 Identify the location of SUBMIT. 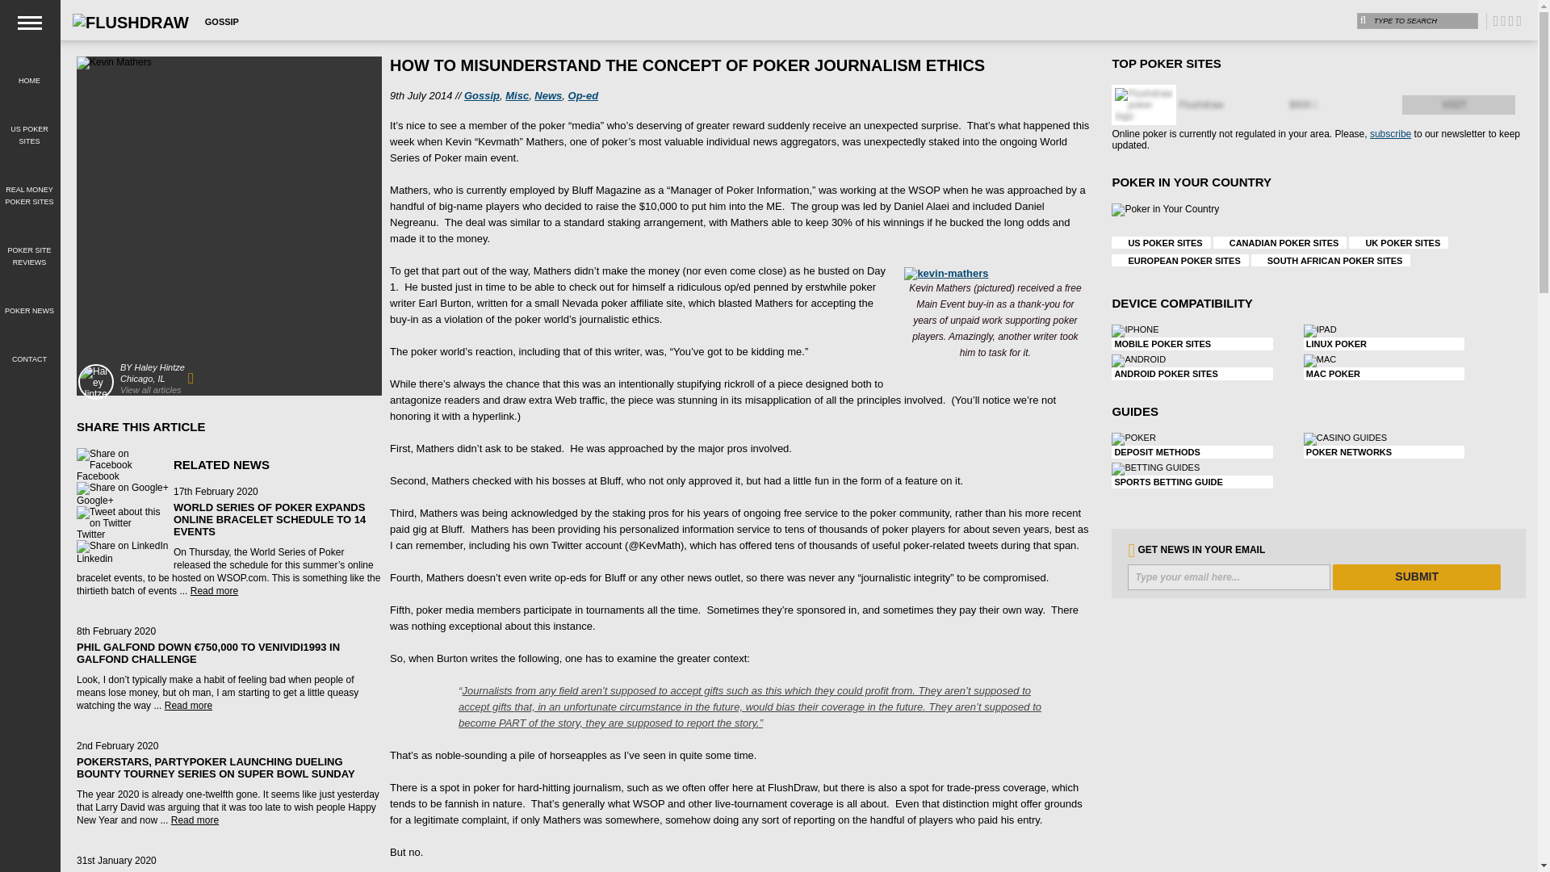
(1416, 576).